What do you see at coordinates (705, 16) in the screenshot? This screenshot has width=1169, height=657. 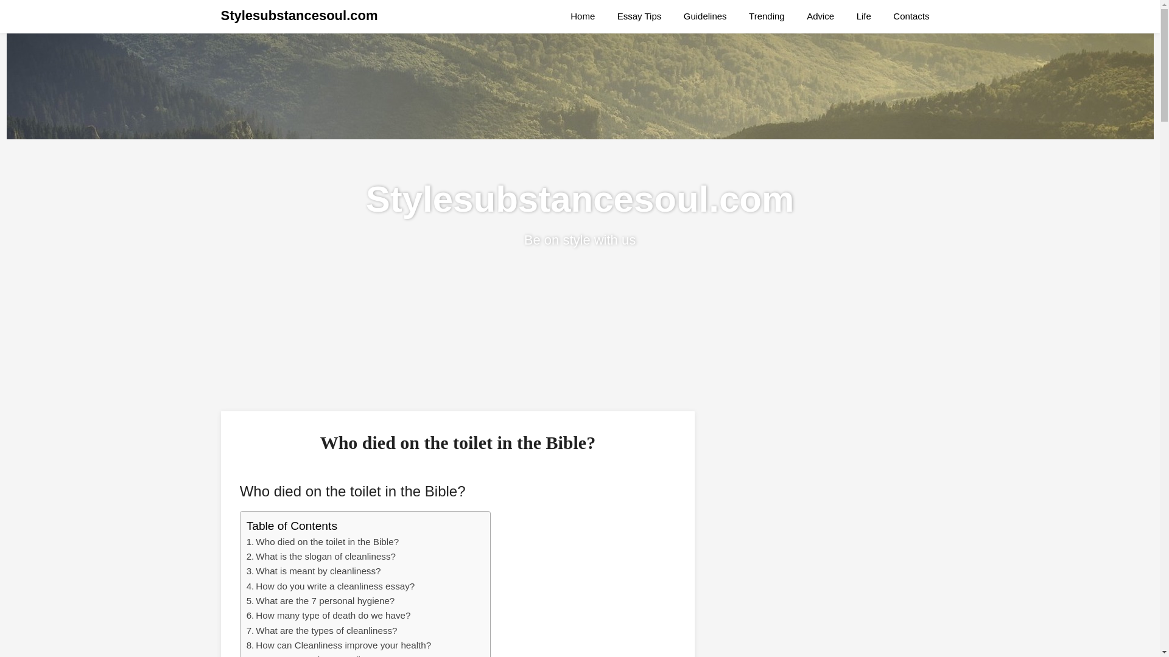 I see `Guidelines` at bounding box center [705, 16].